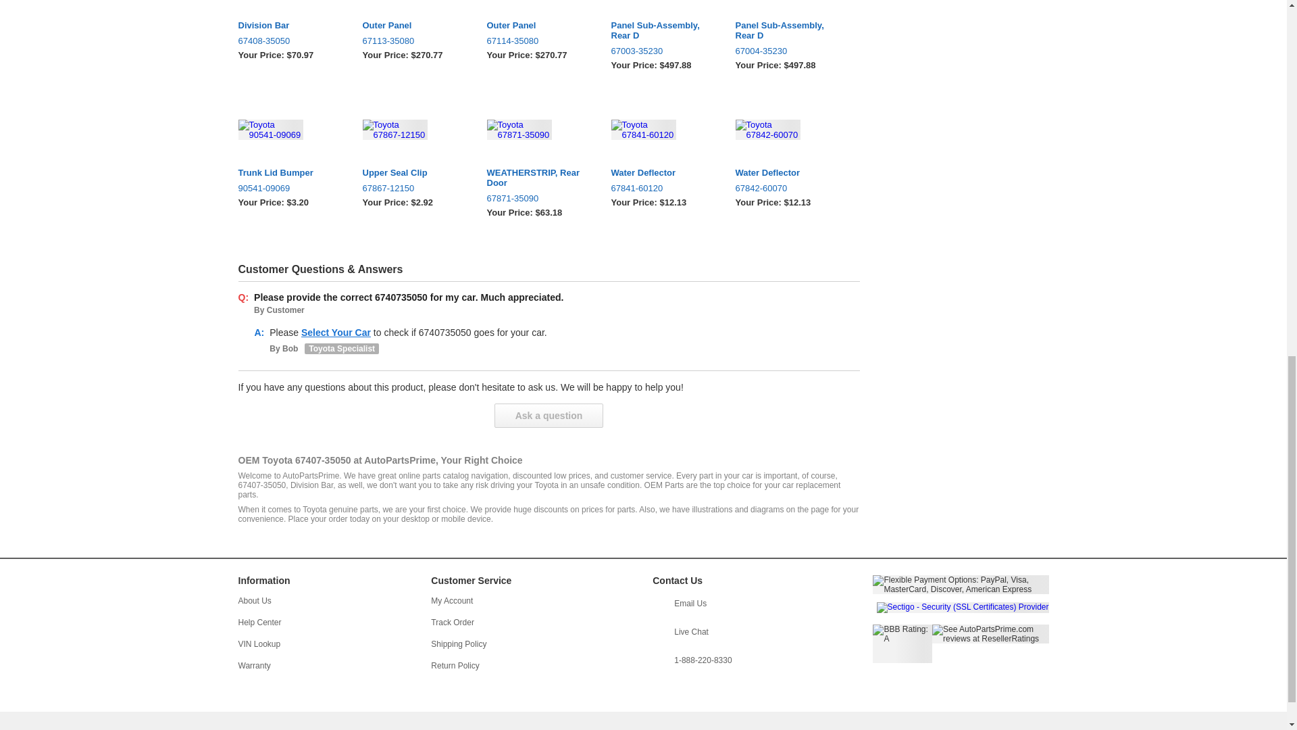  Describe the element at coordinates (665, 30) in the screenshot. I see `Panel Sub-Assembly, Rear D` at that location.